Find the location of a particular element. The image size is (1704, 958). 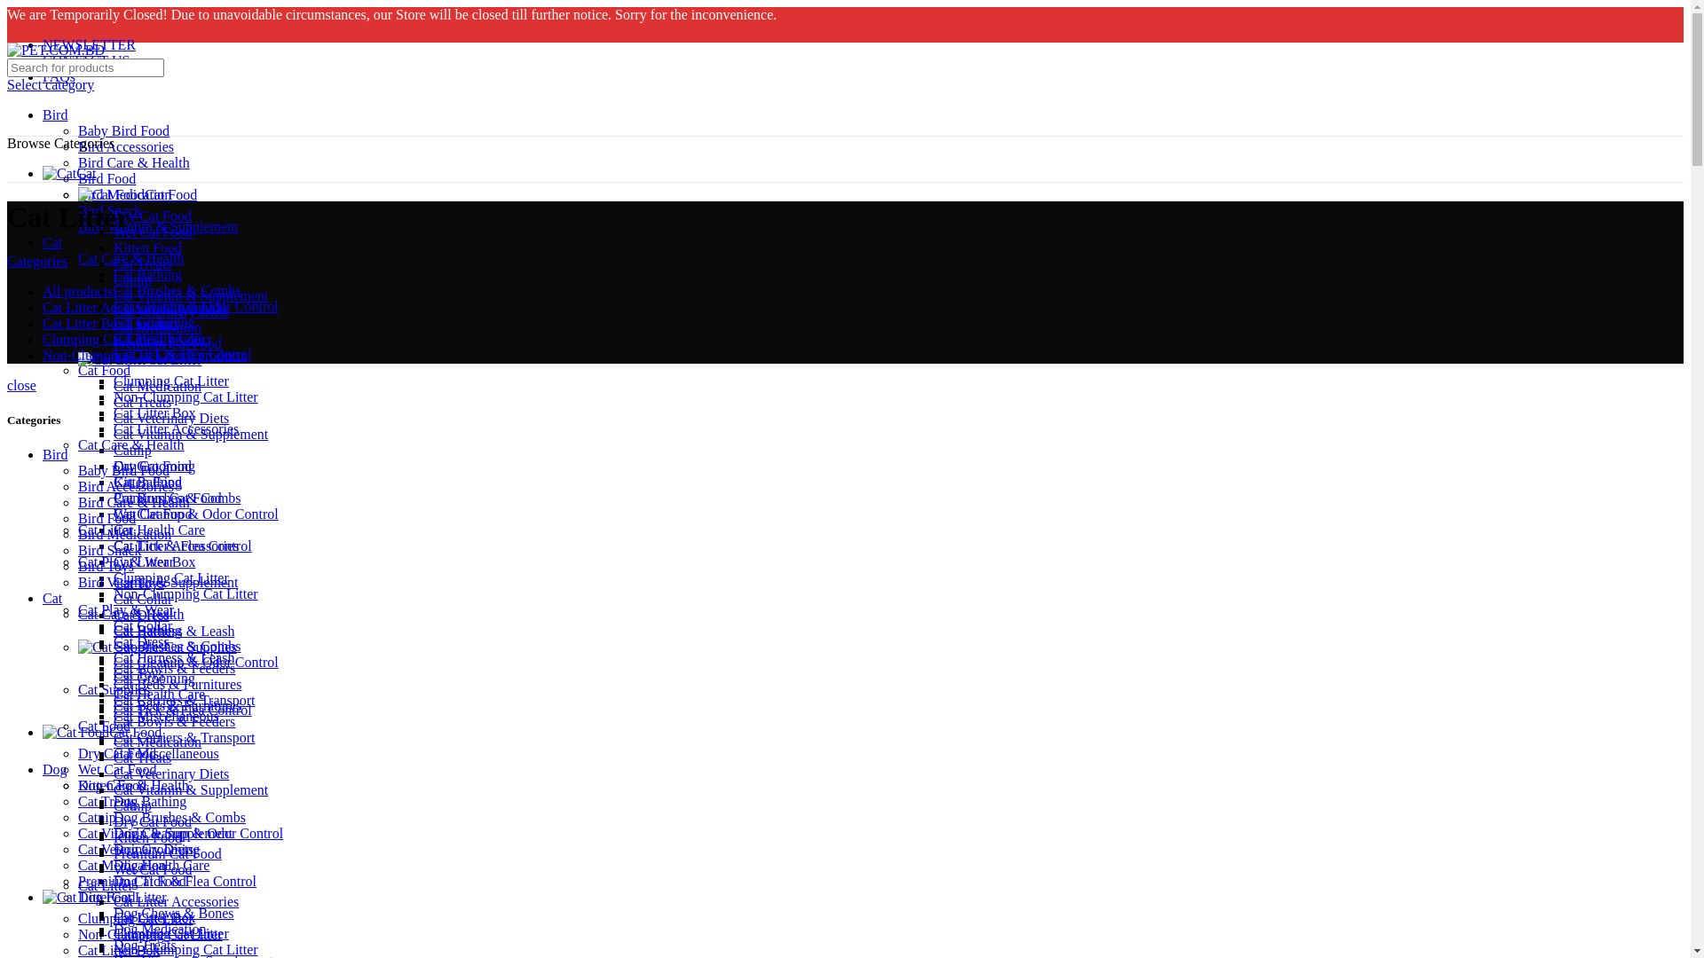

Cat Bowls & Feeders is located at coordinates (174, 669).